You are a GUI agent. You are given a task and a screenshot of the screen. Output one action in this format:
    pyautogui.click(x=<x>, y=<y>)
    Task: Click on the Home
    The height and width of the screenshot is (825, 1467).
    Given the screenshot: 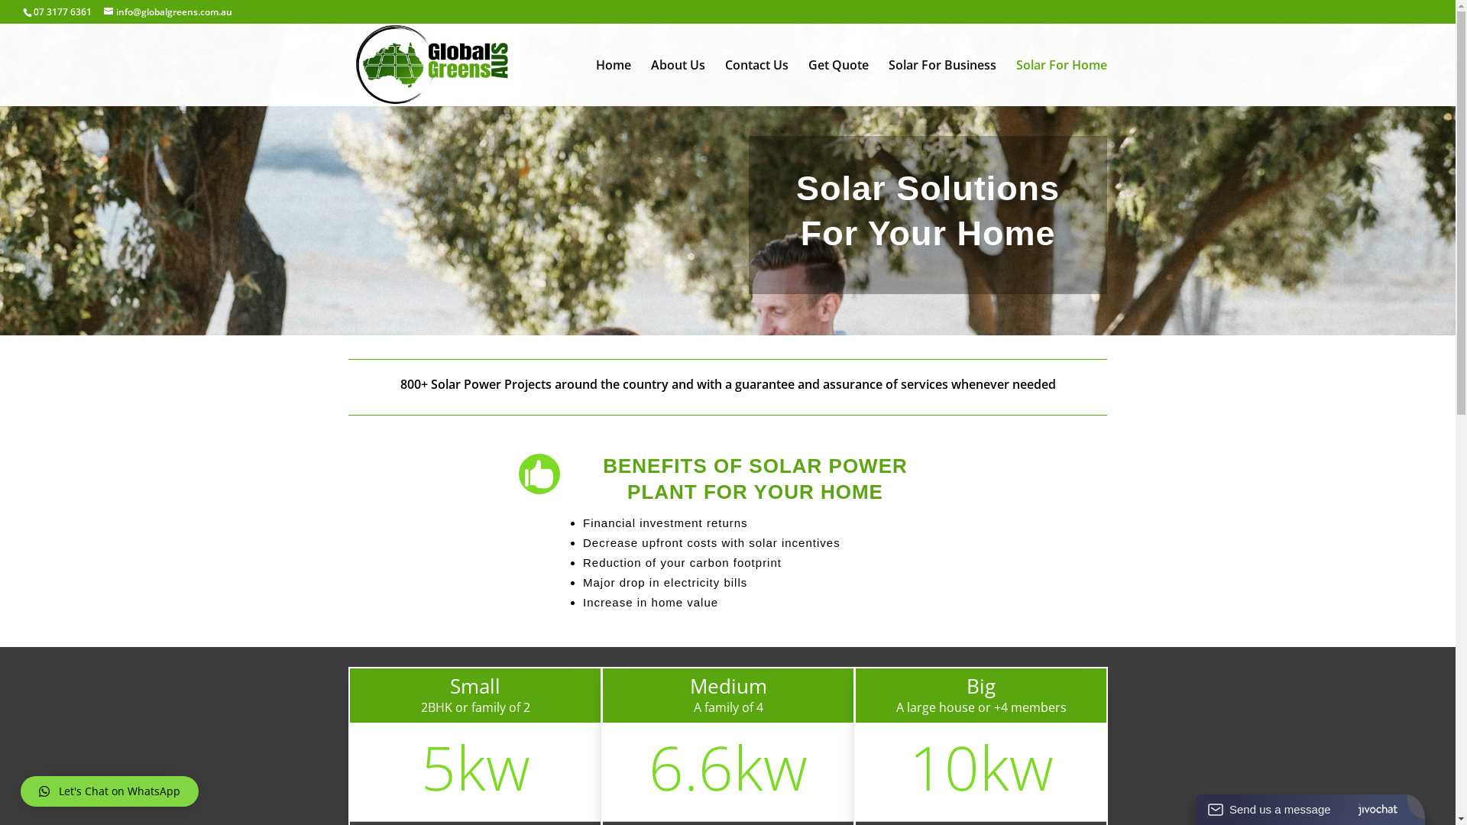 What is the action you would take?
    pyautogui.click(x=614, y=82)
    